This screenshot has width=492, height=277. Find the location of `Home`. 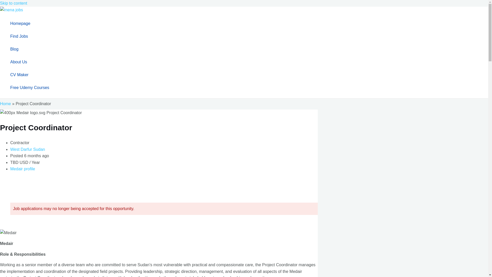

Home is located at coordinates (5, 104).